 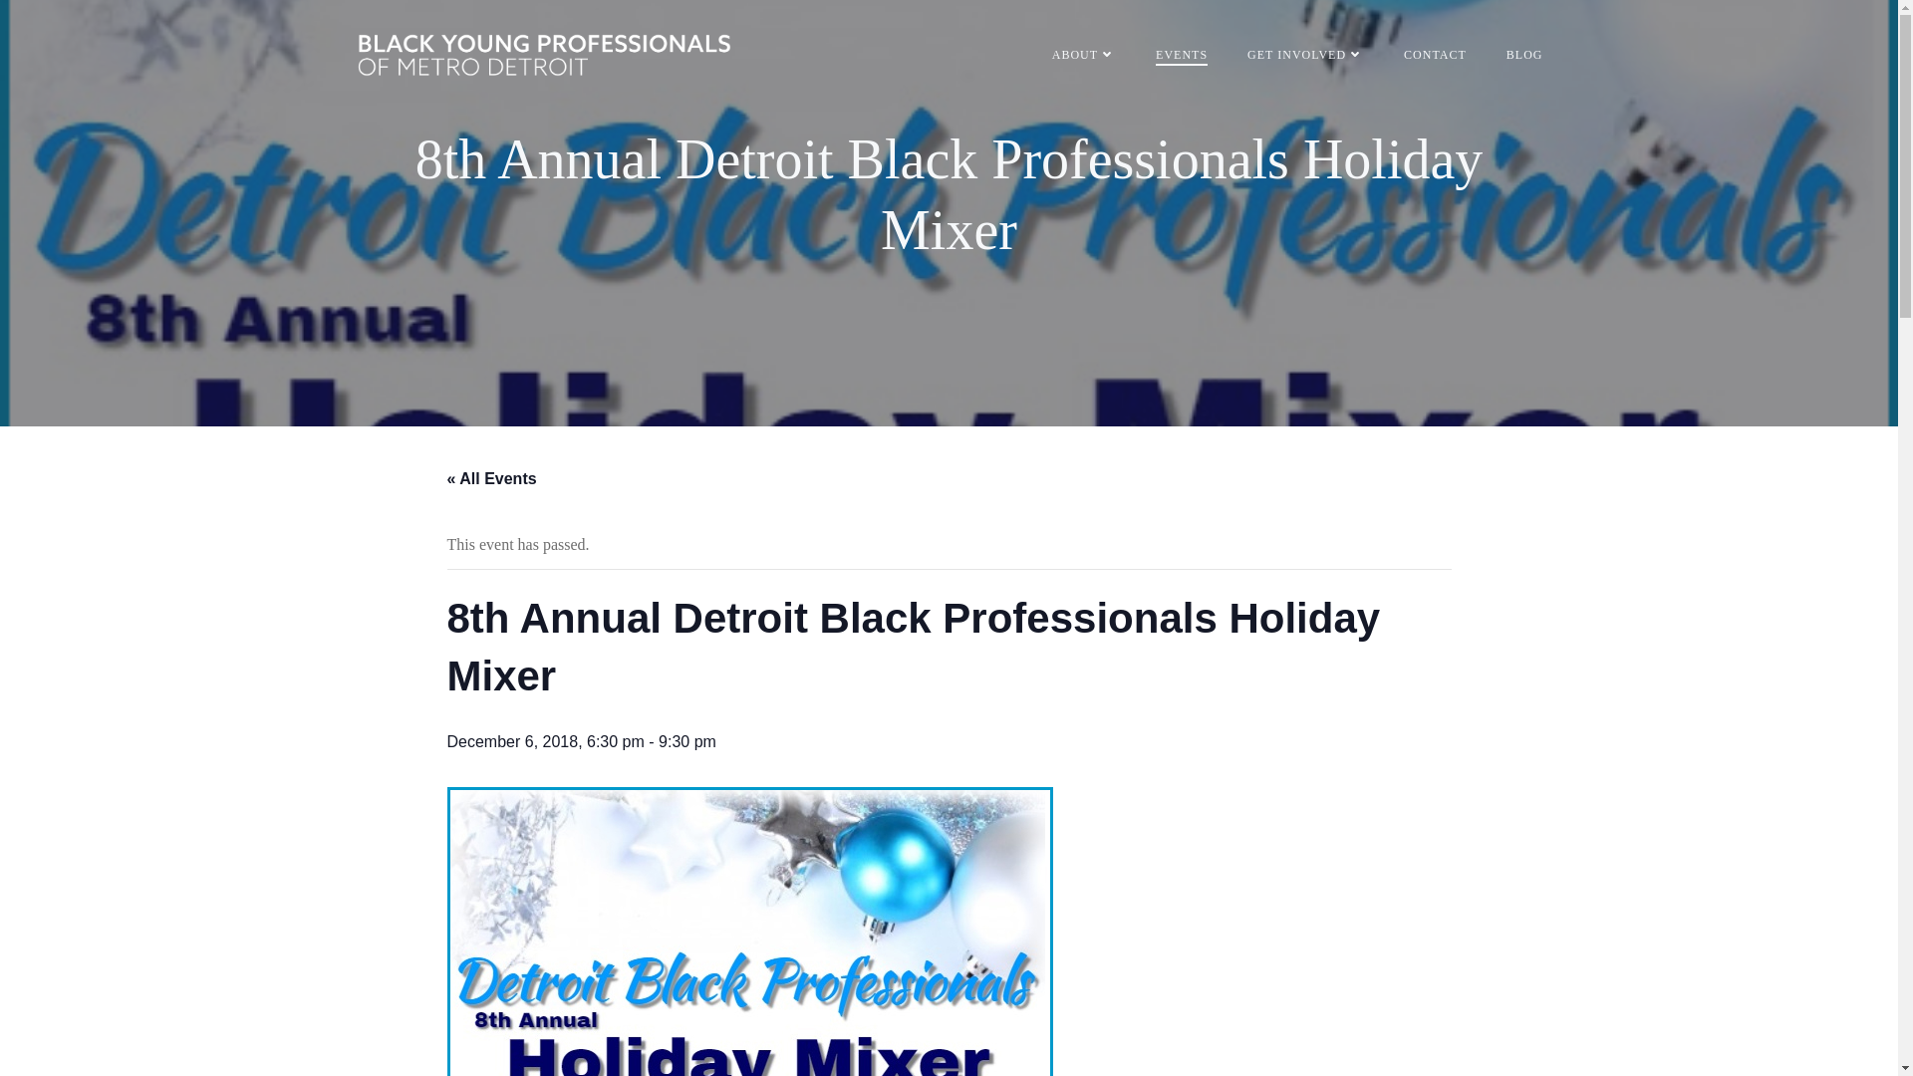 I want to click on GET INVOLVED, so click(x=1305, y=54).